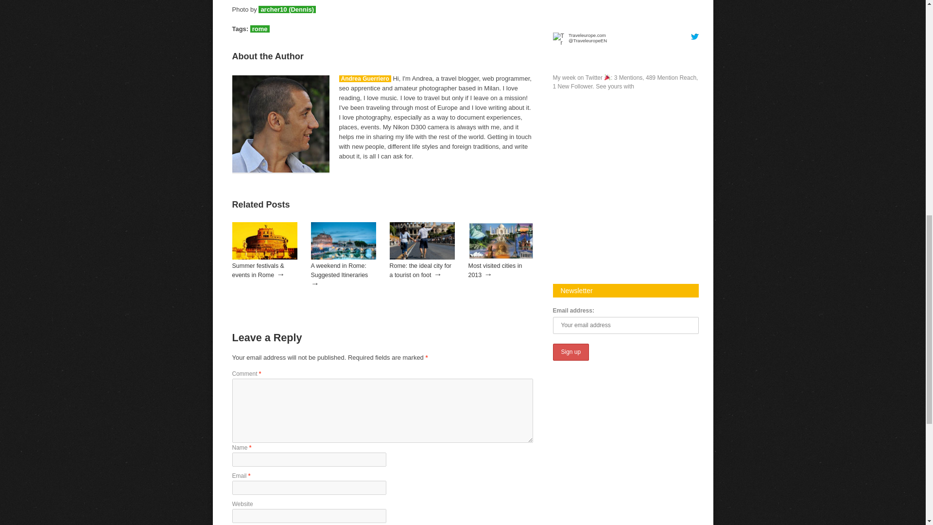  I want to click on Most visited cities in 2013, so click(501, 257).